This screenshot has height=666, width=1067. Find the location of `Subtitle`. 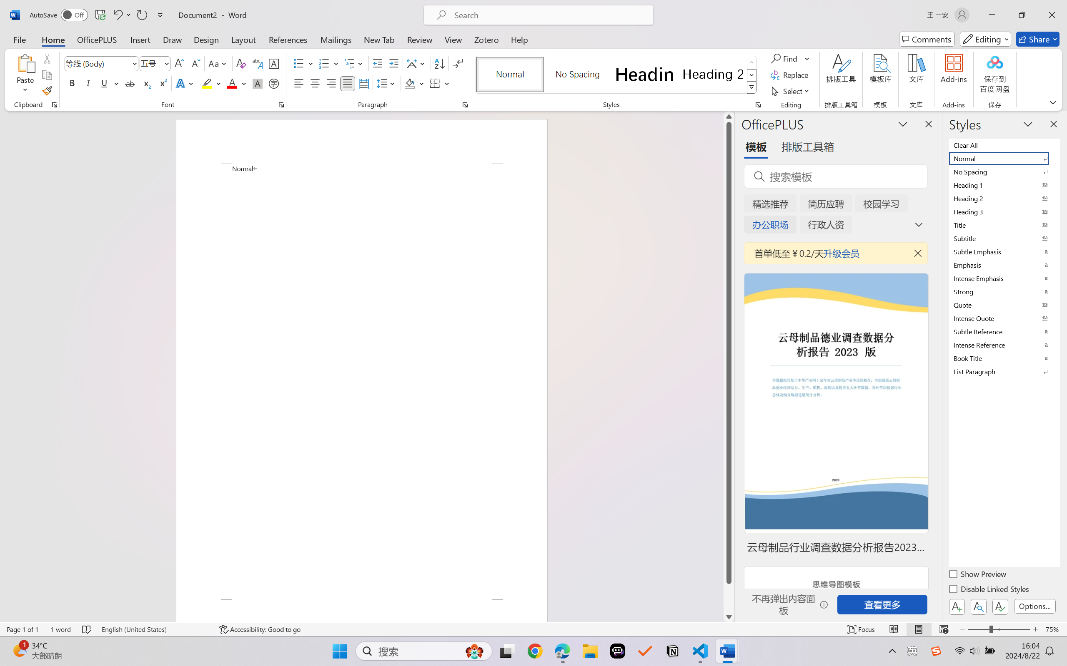

Subtitle is located at coordinates (1004, 238).